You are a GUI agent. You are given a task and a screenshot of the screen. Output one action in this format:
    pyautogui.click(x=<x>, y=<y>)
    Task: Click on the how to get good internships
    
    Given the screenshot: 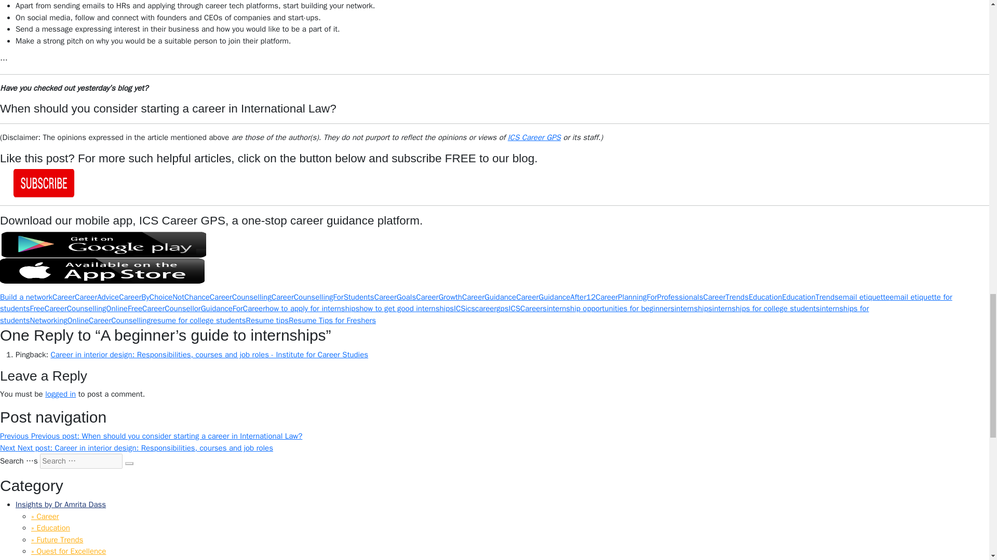 What is the action you would take?
    pyautogui.click(x=406, y=308)
    